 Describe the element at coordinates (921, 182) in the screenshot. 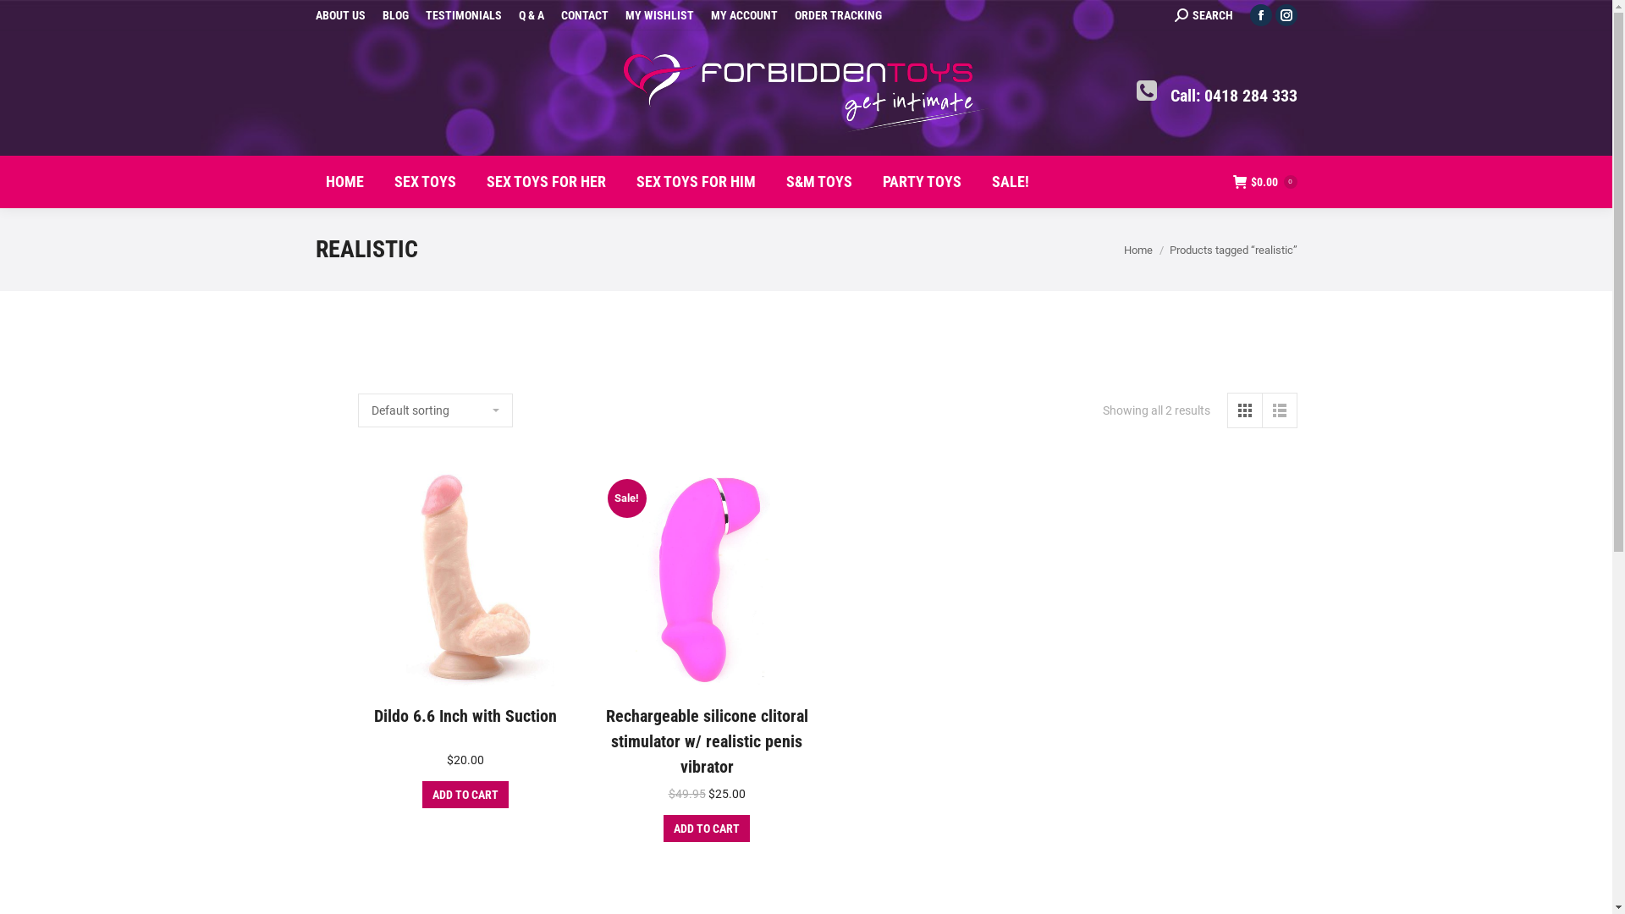

I see `PARTY TOYS` at that location.